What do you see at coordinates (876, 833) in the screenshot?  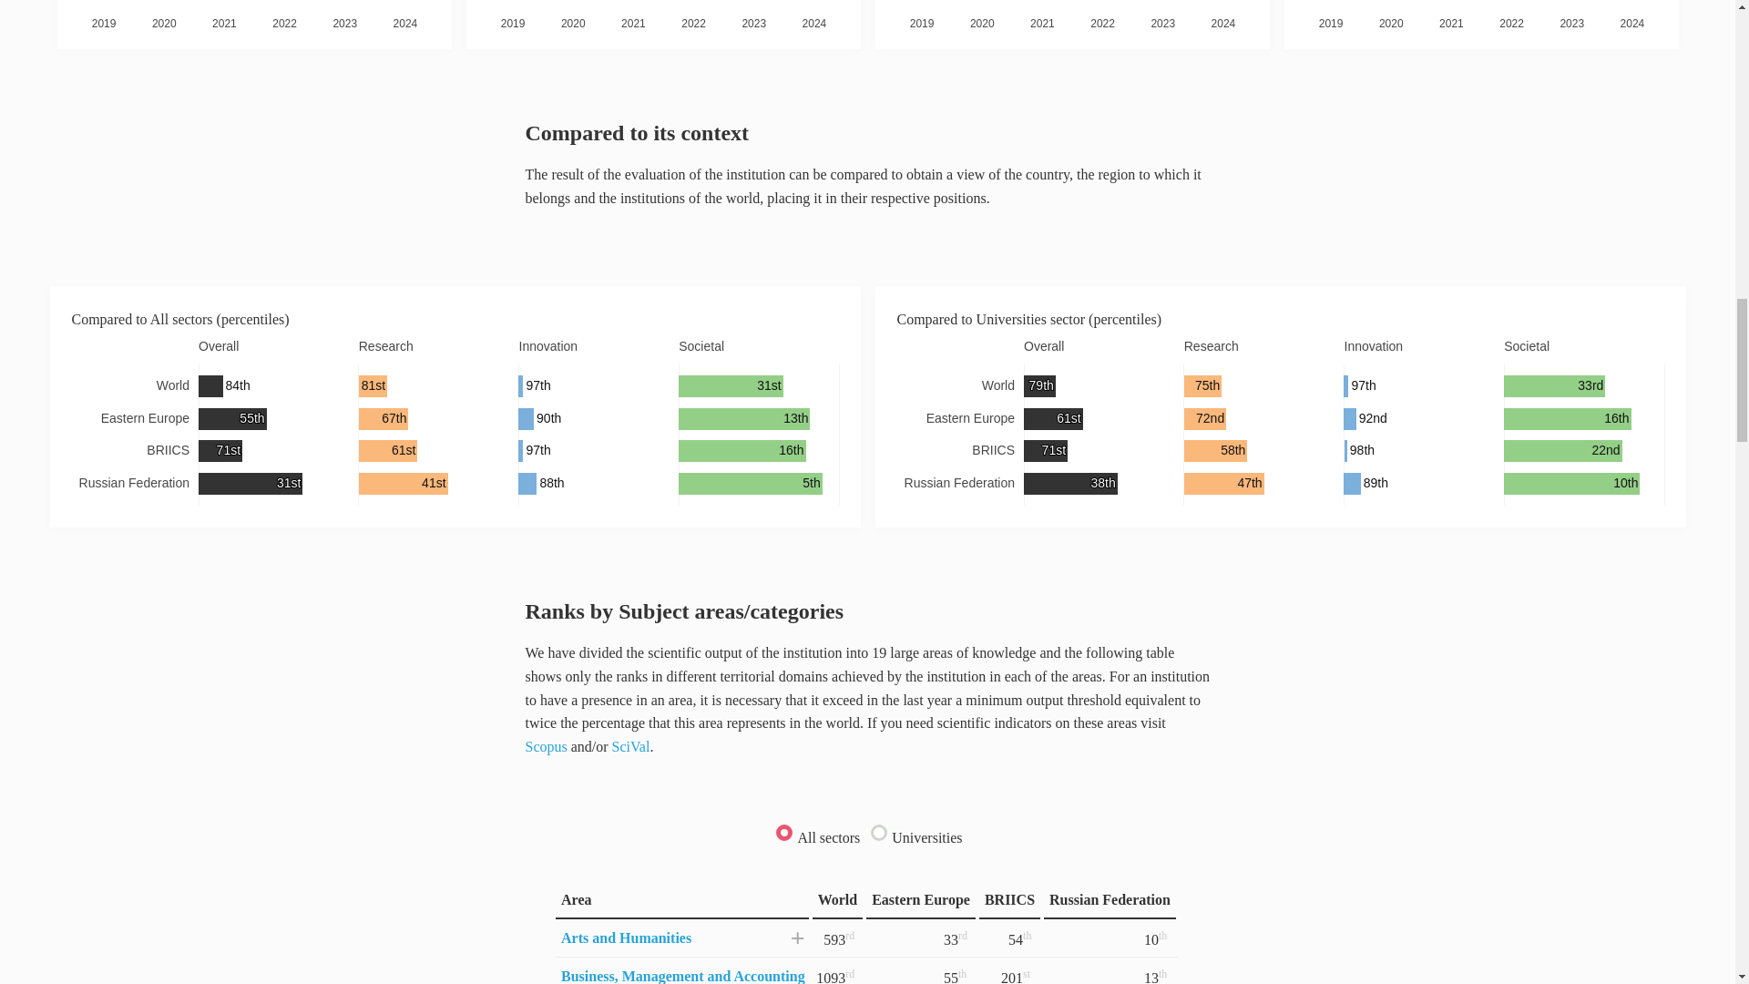 I see `sector` at bounding box center [876, 833].